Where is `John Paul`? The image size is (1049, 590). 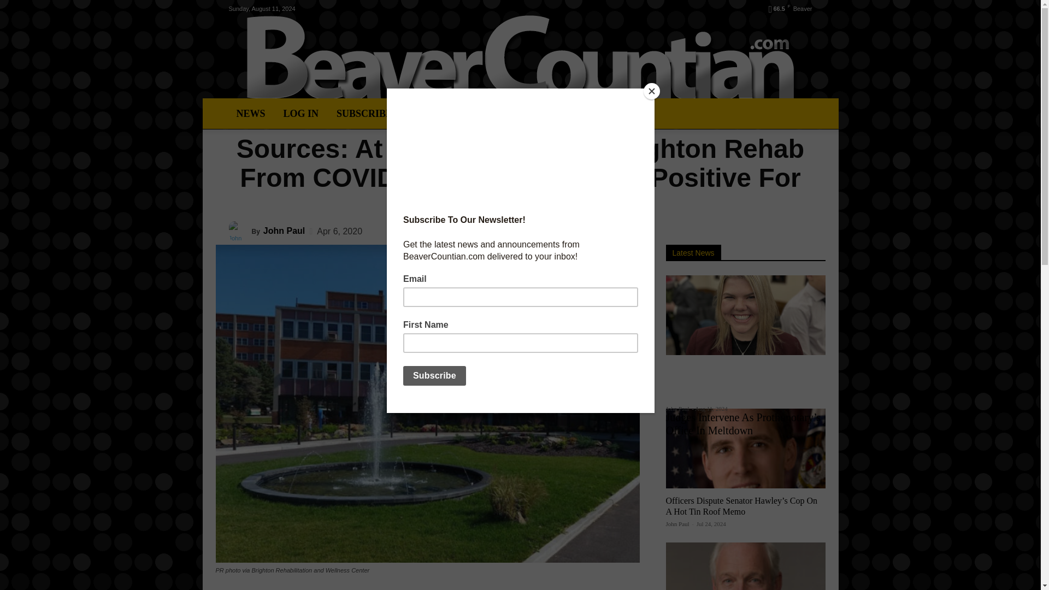 John Paul is located at coordinates (677, 523).